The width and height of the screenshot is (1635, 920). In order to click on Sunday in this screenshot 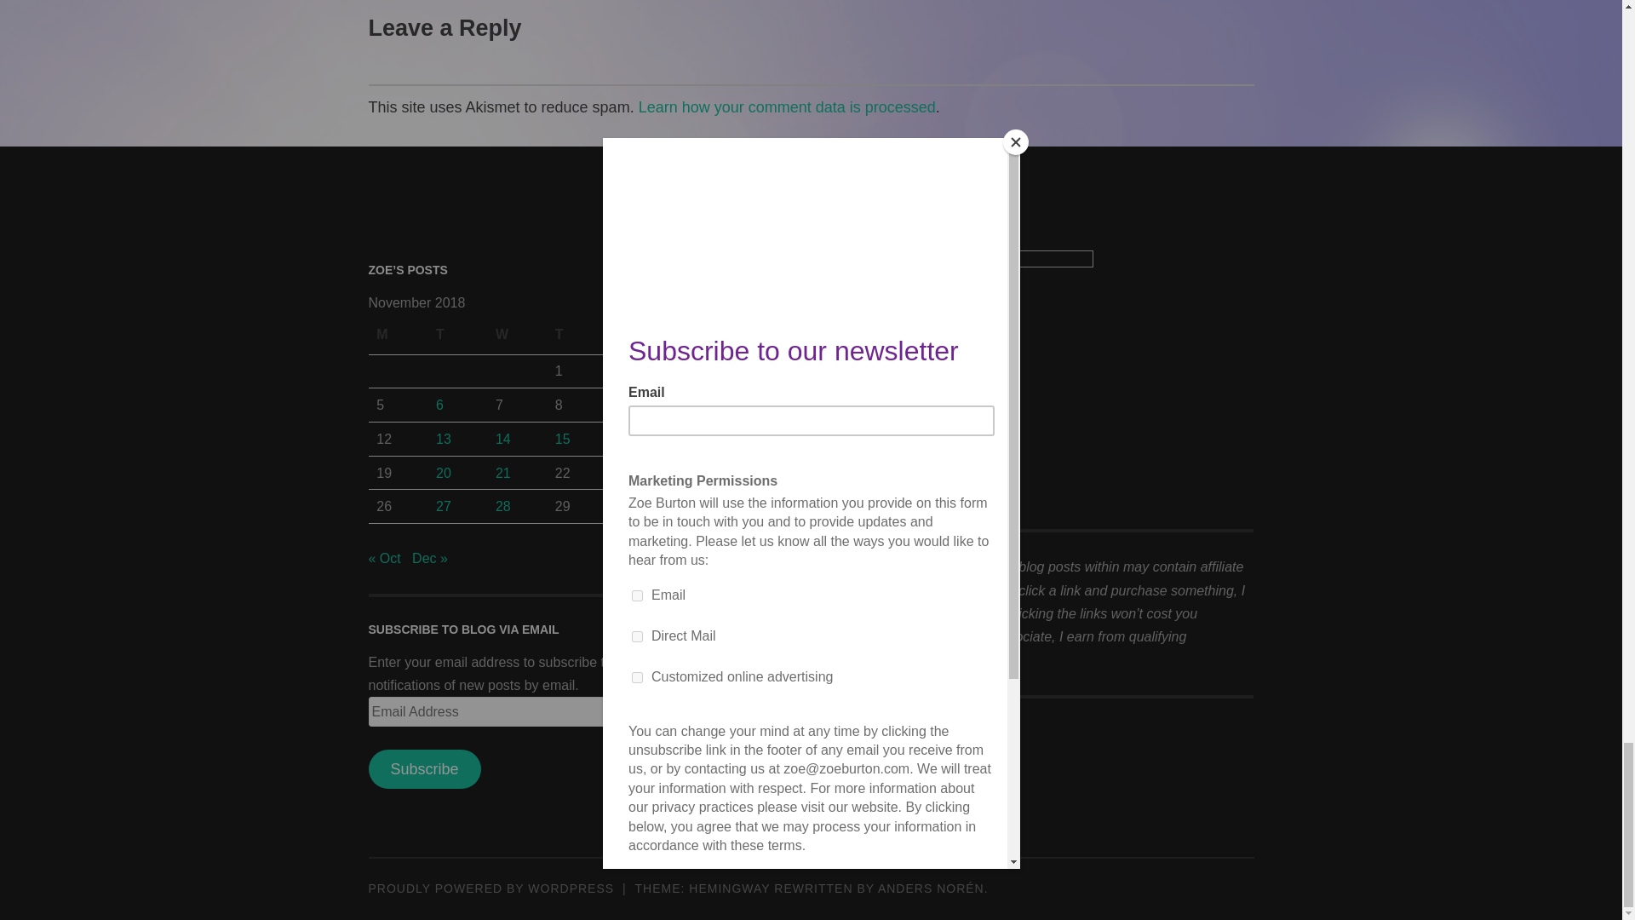, I will do `click(754, 334)`.